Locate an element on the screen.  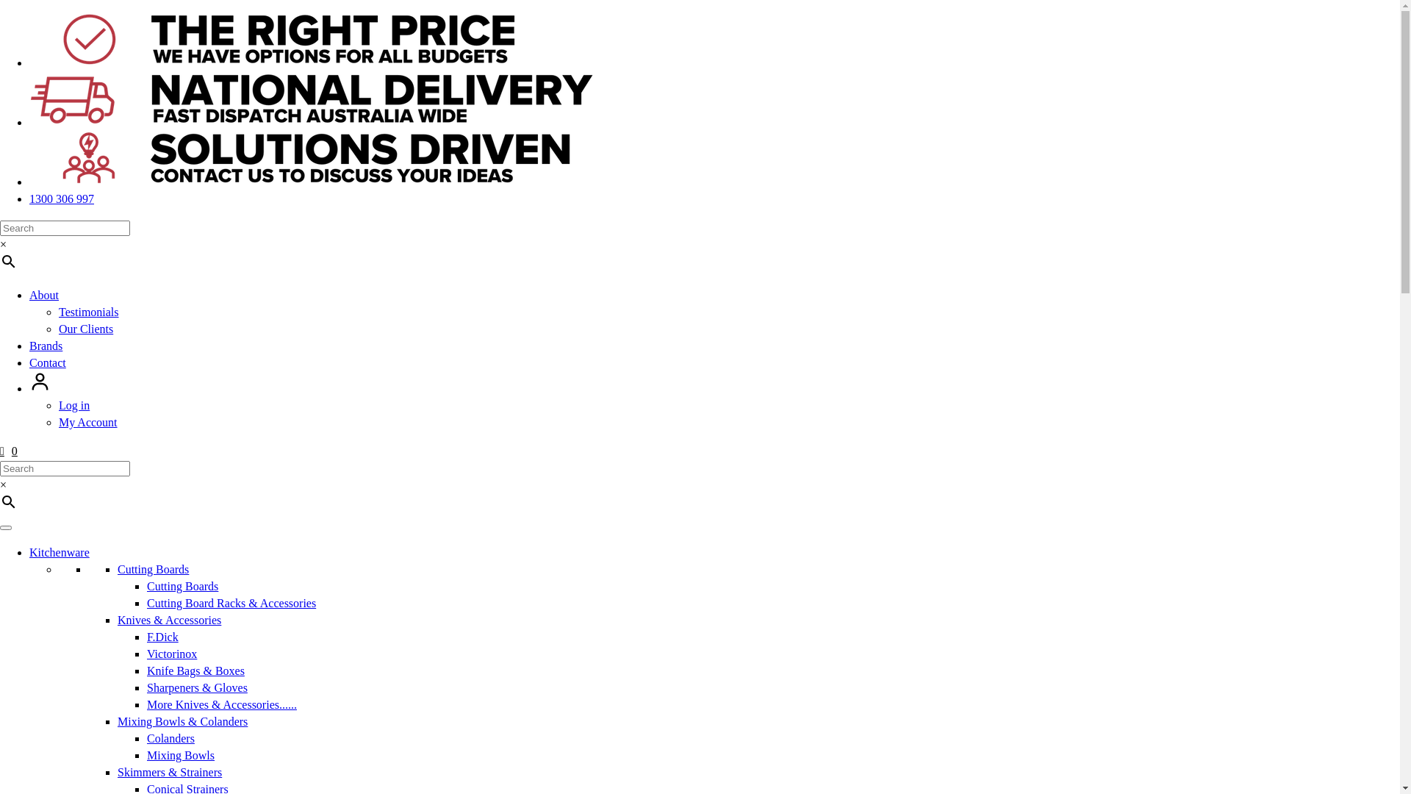
About is located at coordinates (44, 296).